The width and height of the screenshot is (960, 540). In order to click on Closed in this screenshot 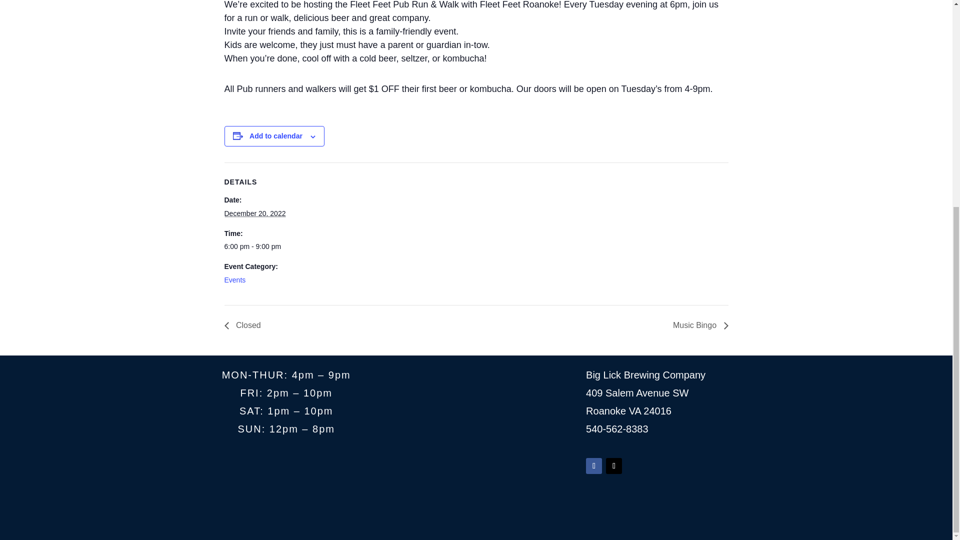, I will do `click(244, 325)`.